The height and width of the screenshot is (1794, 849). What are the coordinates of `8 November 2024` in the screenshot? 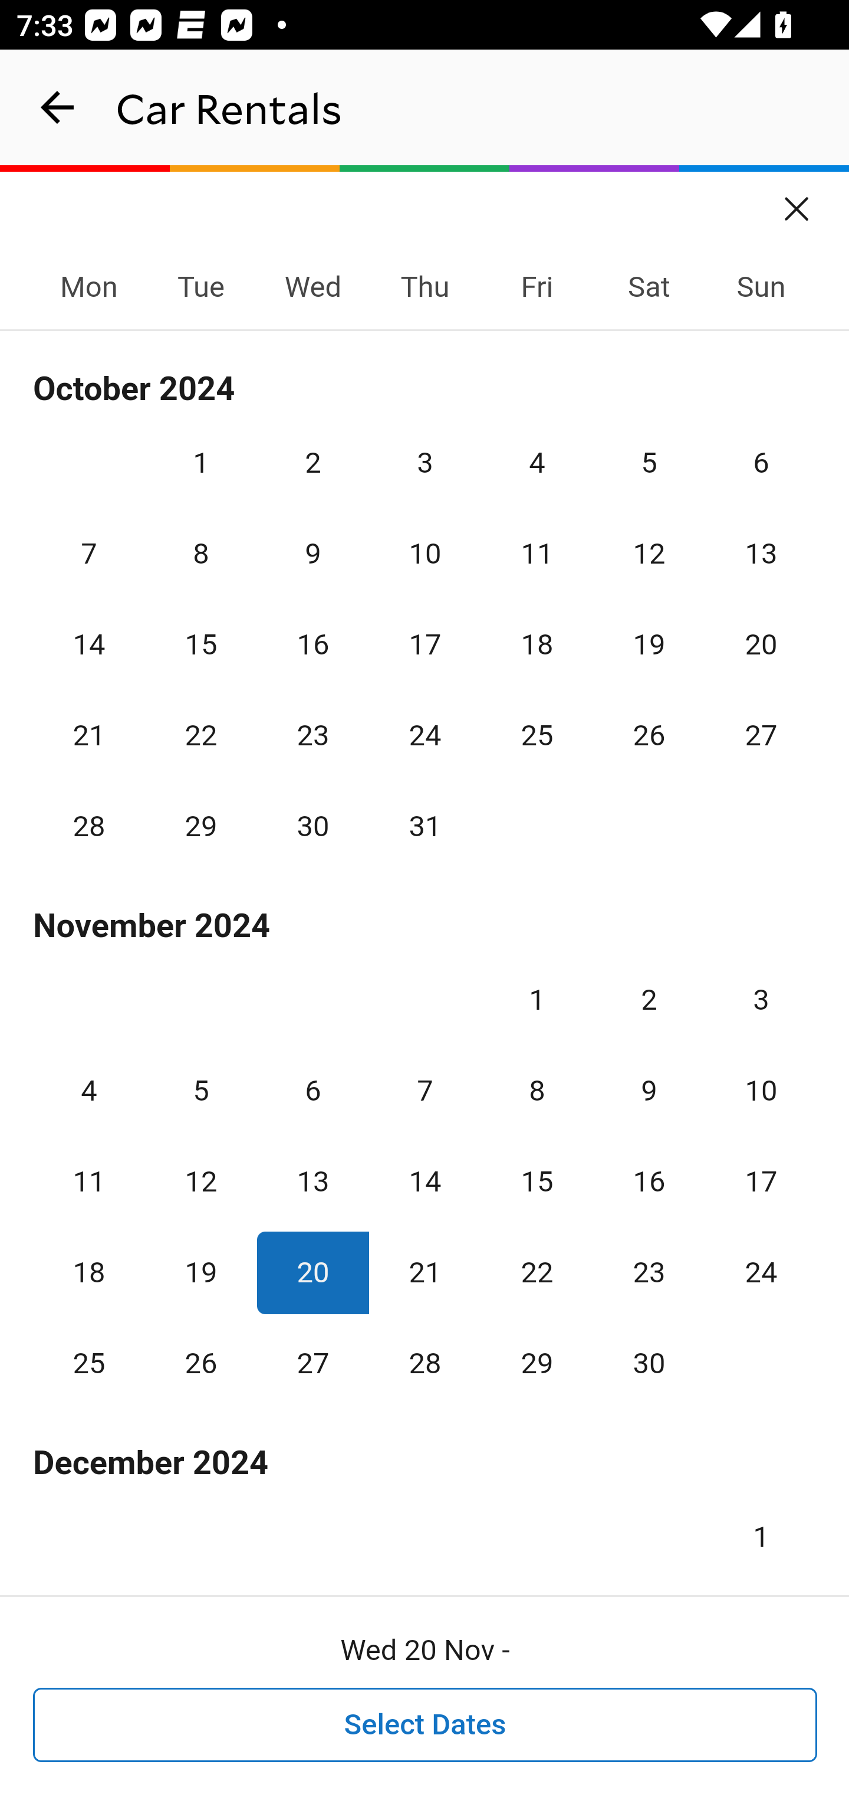 It's located at (537, 1091).